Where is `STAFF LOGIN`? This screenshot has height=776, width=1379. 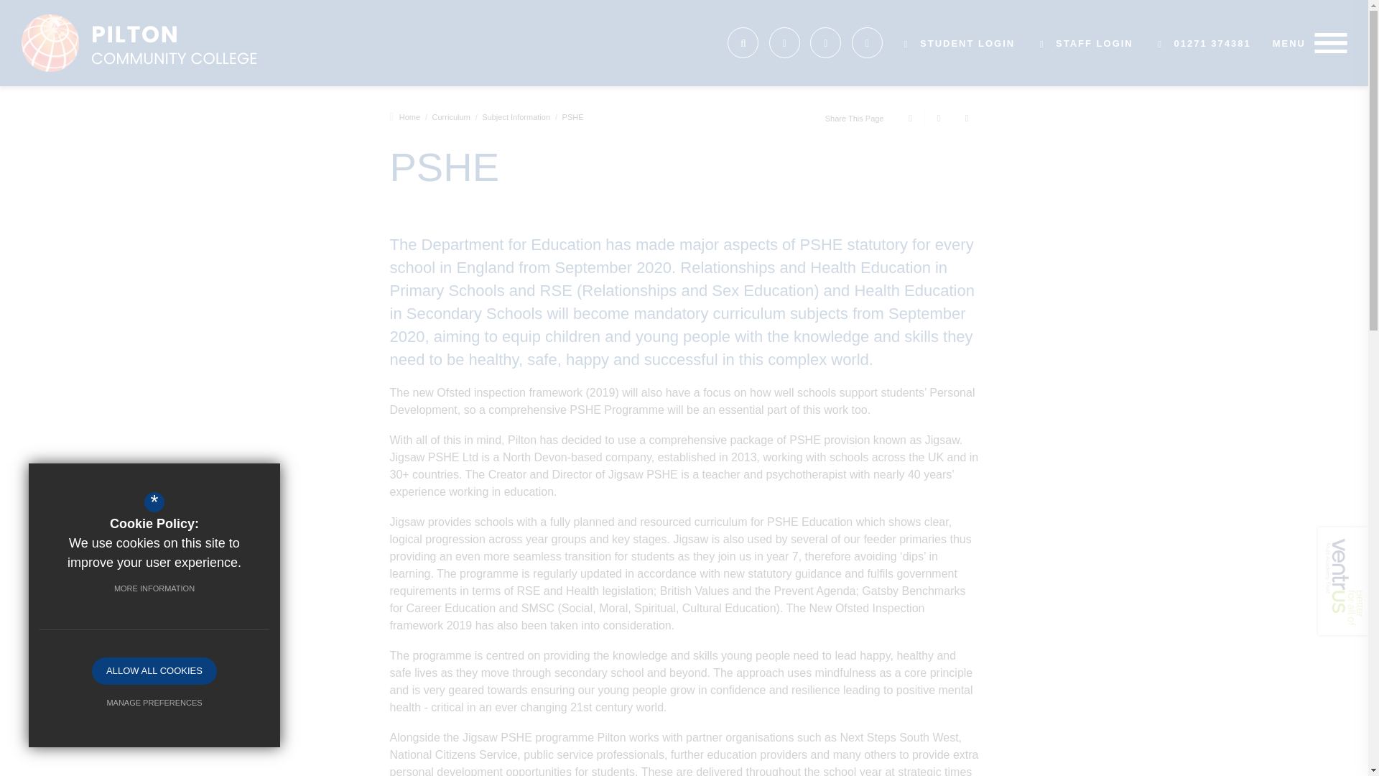
STAFF LOGIN is located at coordinates (1086, 42).